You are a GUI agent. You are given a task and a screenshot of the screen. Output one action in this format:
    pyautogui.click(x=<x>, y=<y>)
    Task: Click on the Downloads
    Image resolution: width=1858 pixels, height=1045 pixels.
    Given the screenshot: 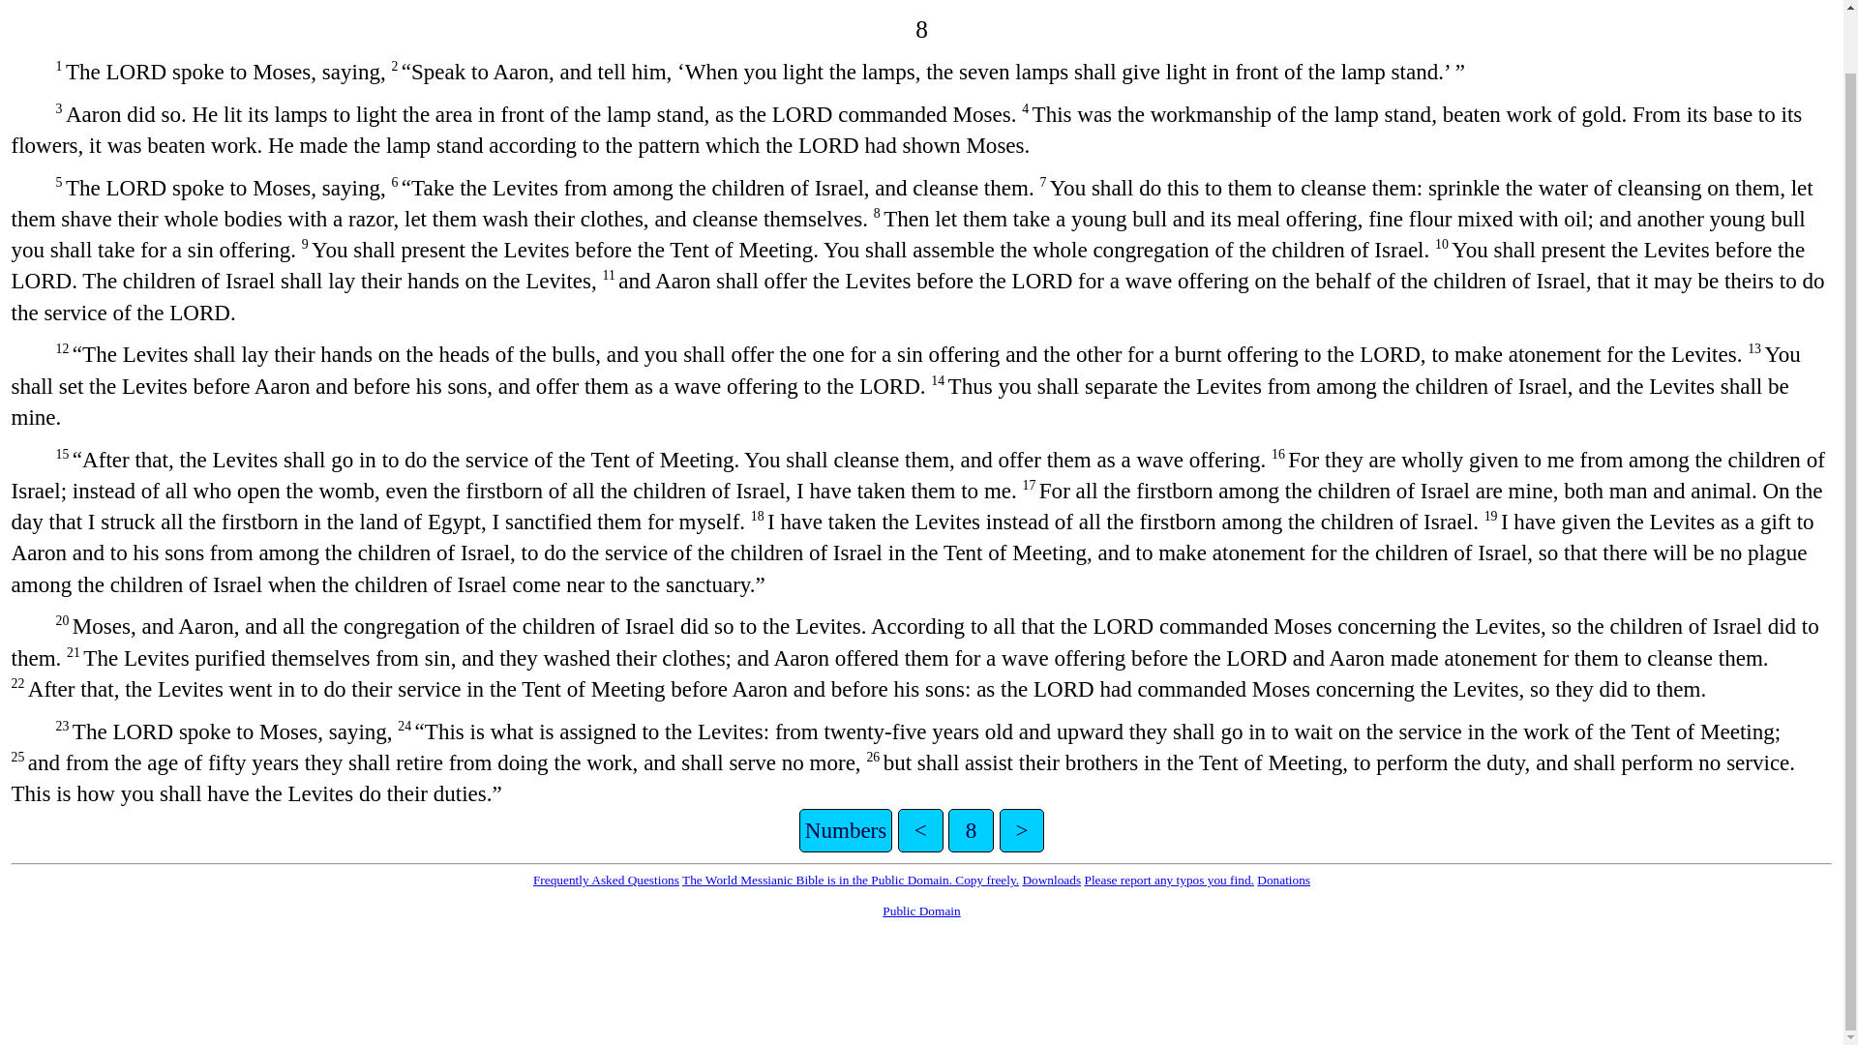 What is the action you would take?
    pyautogui.click(x=1051, y=879)
    